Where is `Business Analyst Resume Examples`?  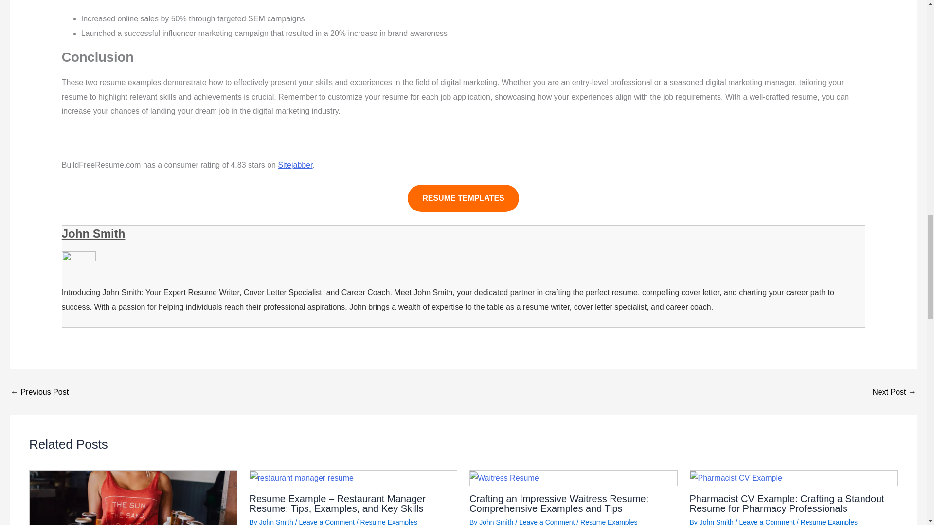
Business Analyst Resume Examples is located at coordinates (894, 392).